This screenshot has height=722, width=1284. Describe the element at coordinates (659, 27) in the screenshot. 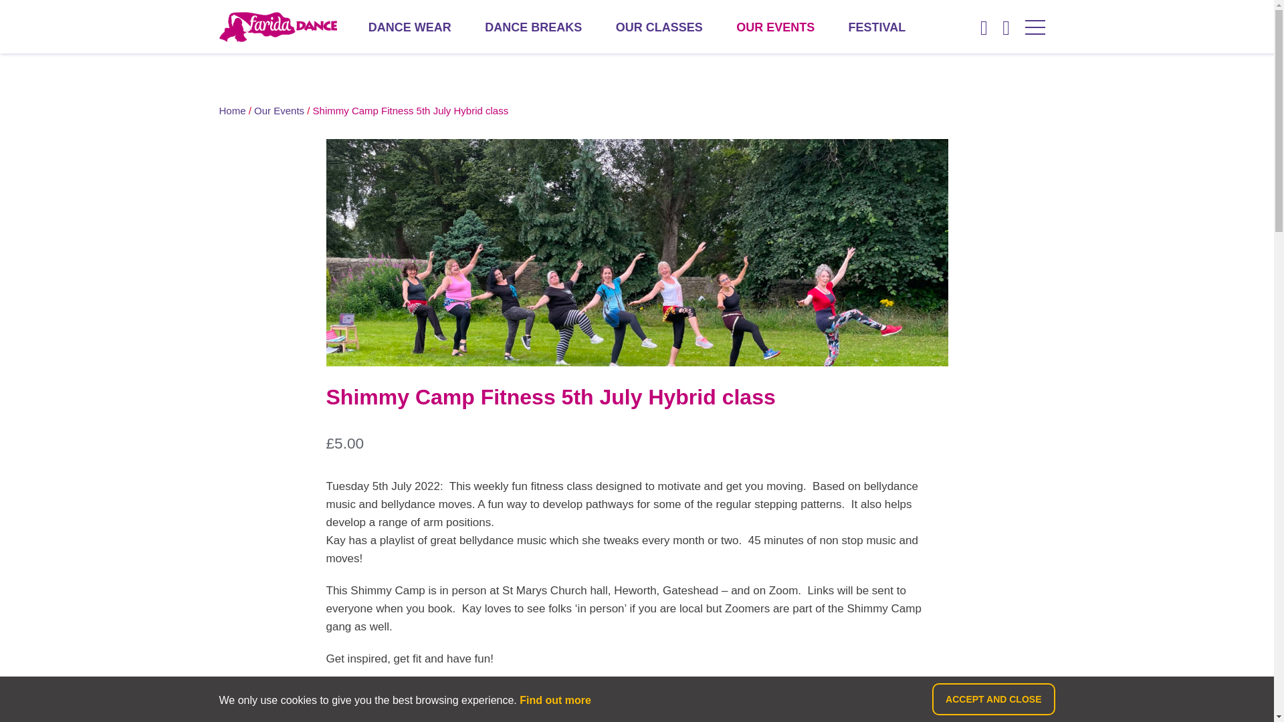

I see `OUR CLASSES` at that location.